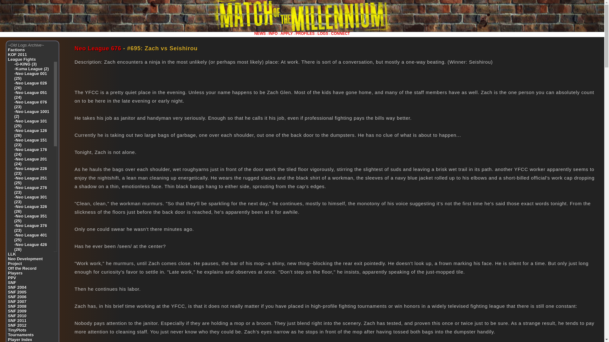 Image resolution: width=609 pixels, height=342 pixels. Describe the element at coordinates (305, 34) in the screenshot. I see `PROFILES` at that location.